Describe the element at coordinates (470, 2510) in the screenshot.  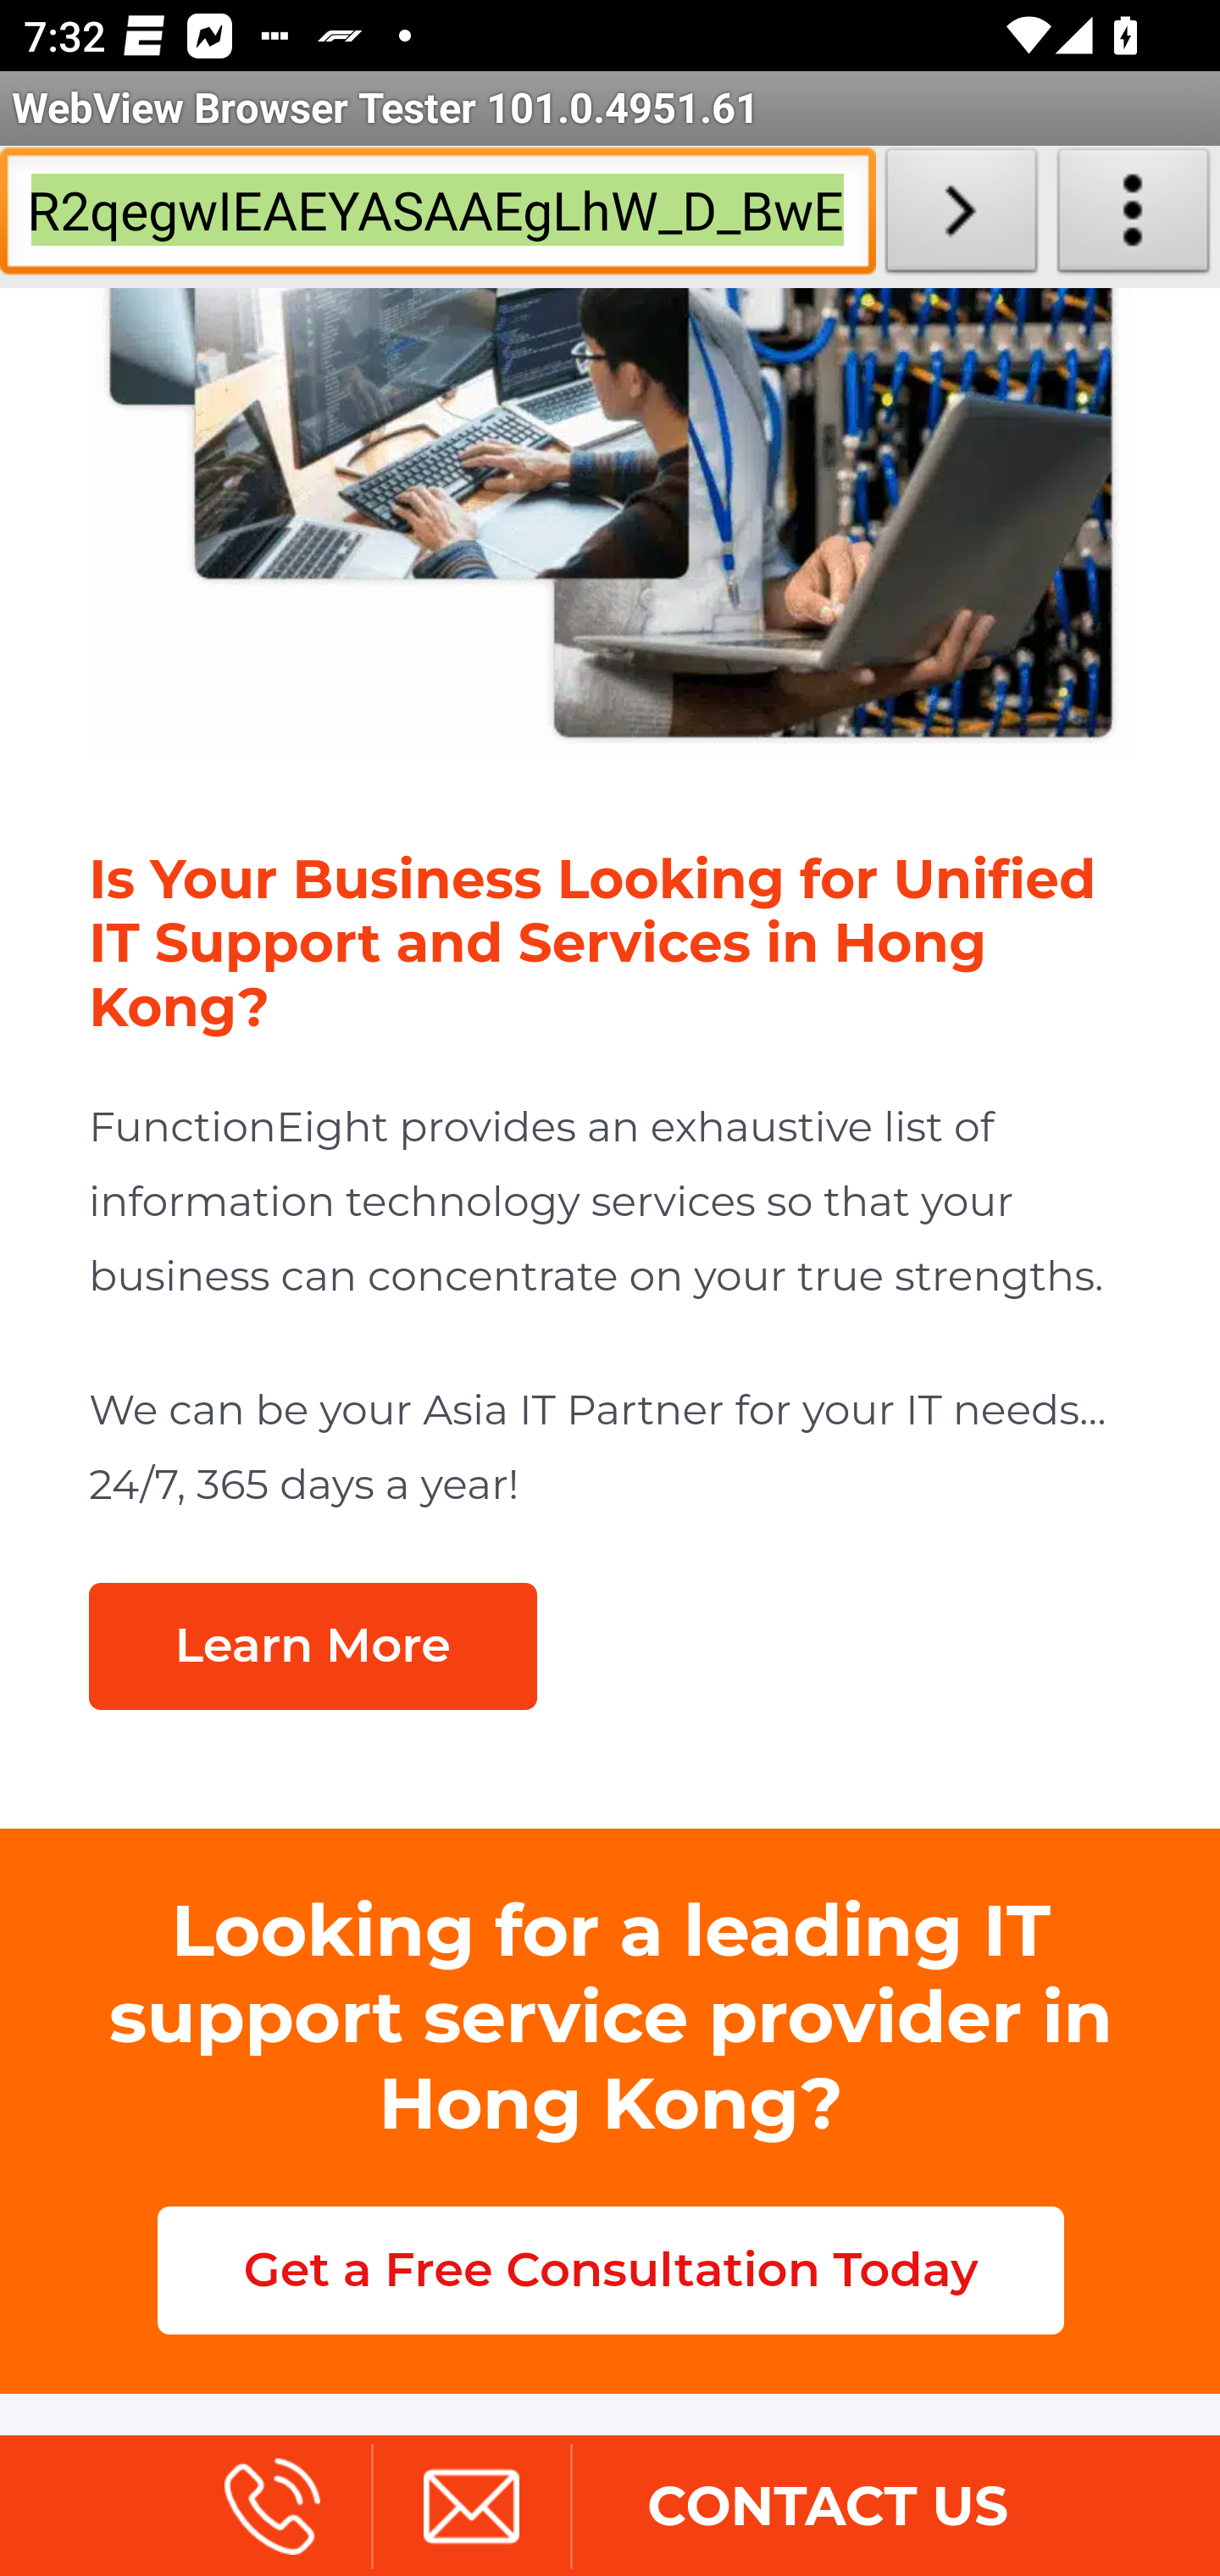
I see `email` at that location.